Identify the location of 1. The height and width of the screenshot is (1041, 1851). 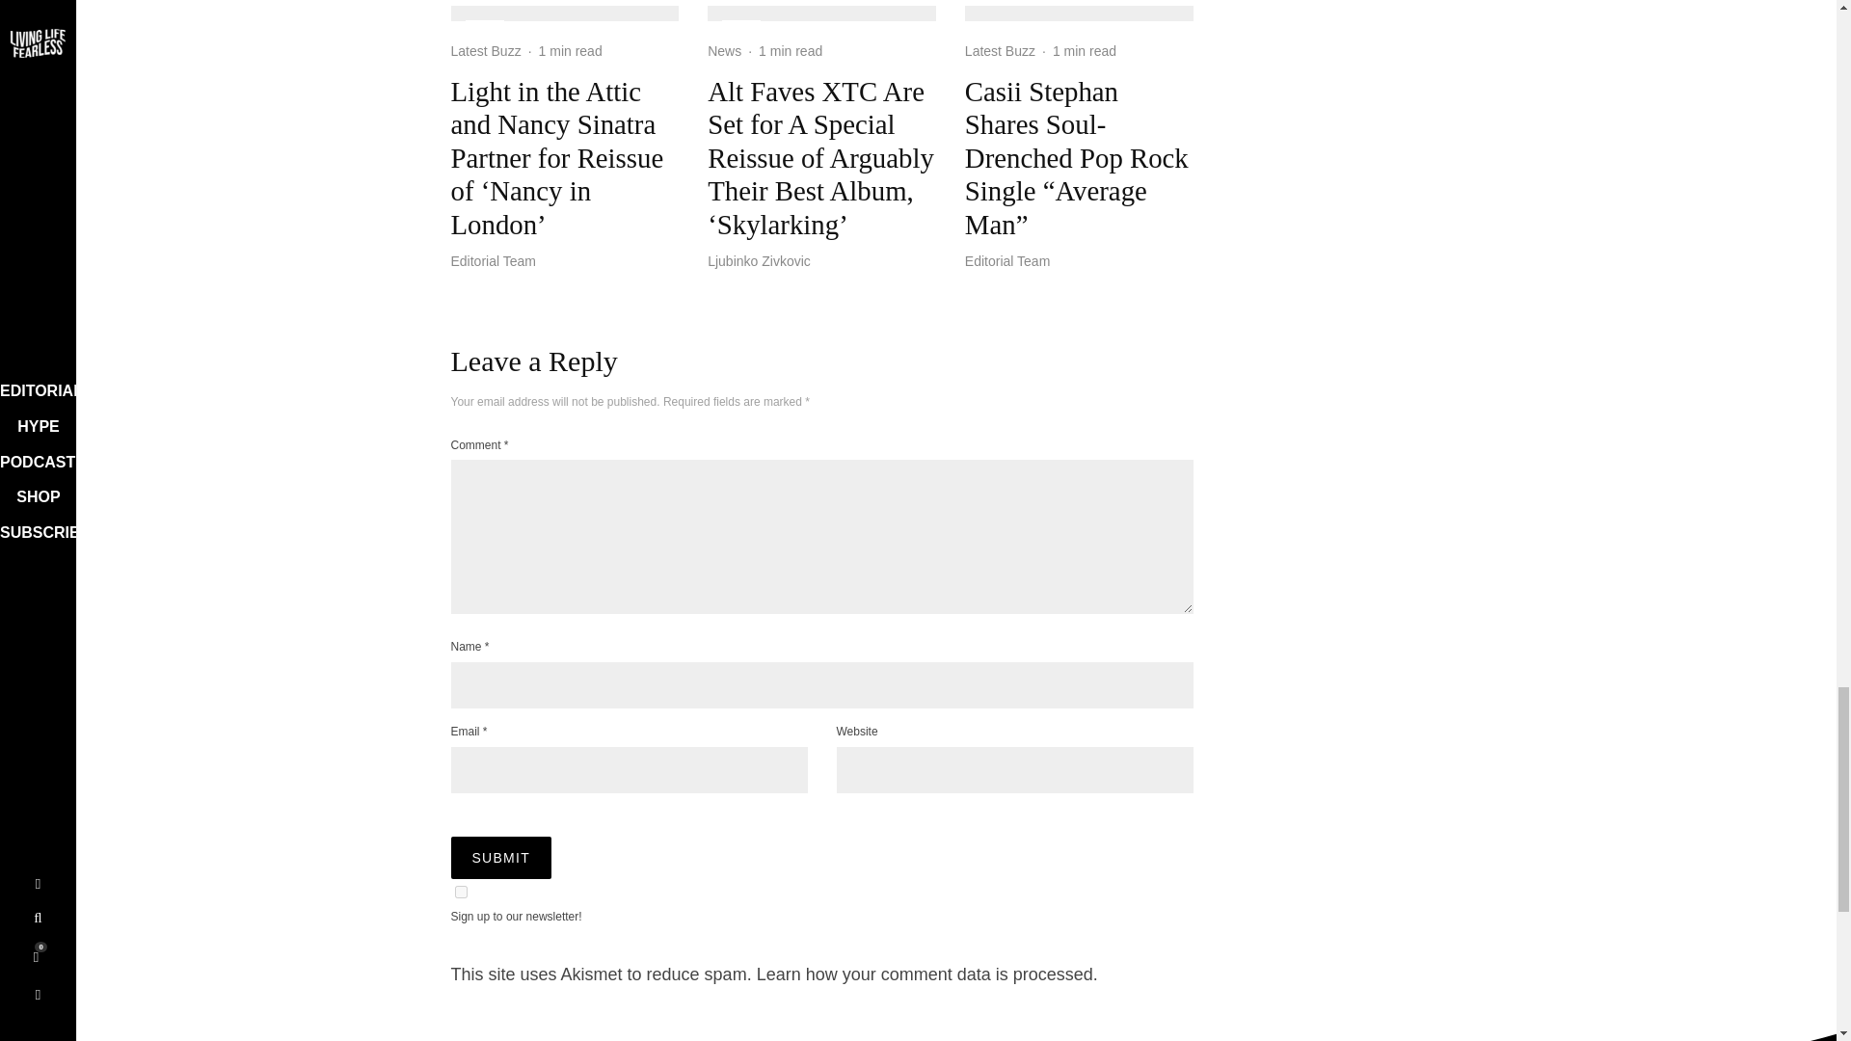
(461, 893).